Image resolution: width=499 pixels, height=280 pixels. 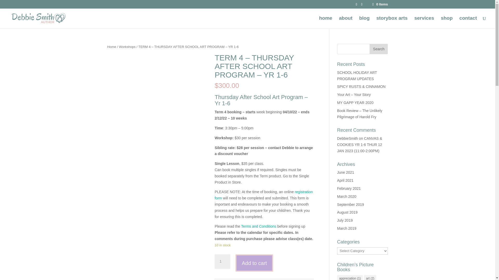 I want to click on Search, so click(x=378, y=49).